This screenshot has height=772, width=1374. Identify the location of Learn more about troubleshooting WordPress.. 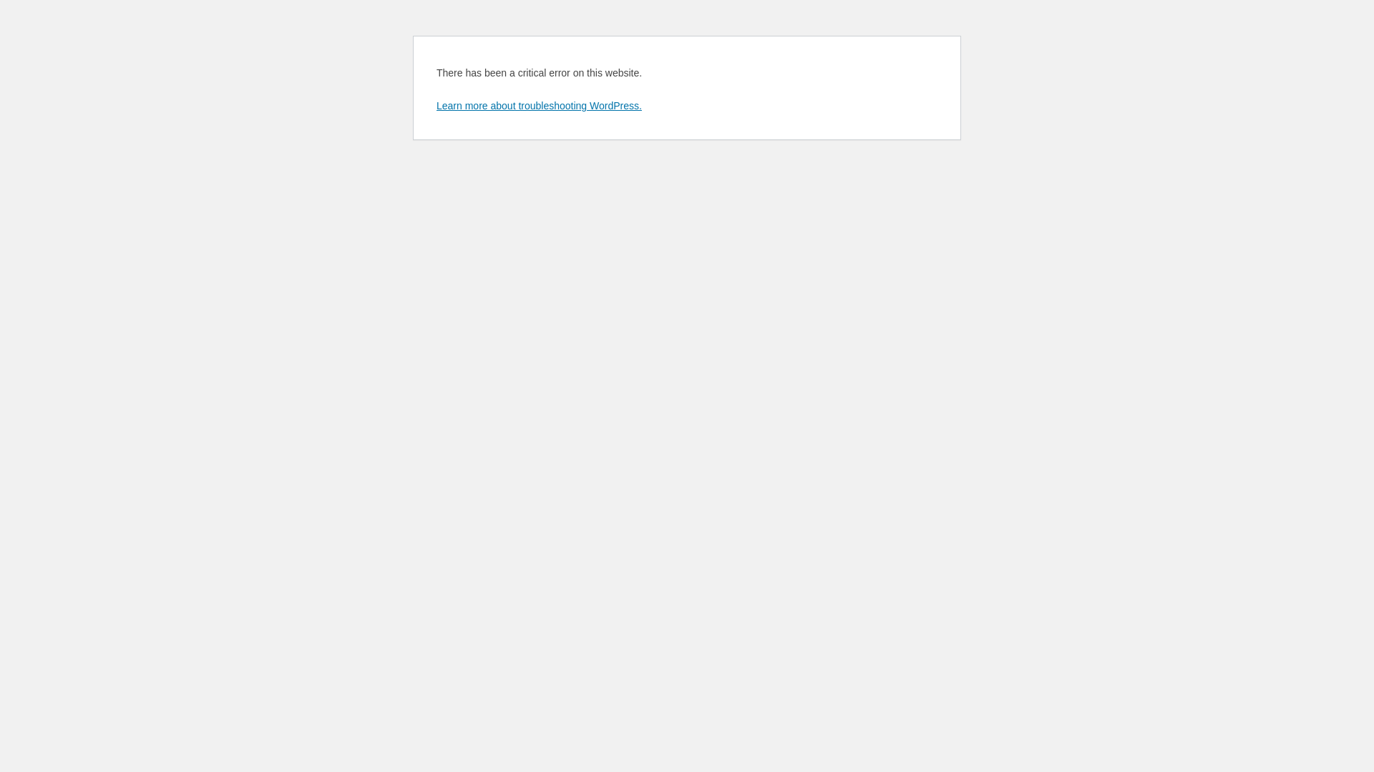
(540, 106).